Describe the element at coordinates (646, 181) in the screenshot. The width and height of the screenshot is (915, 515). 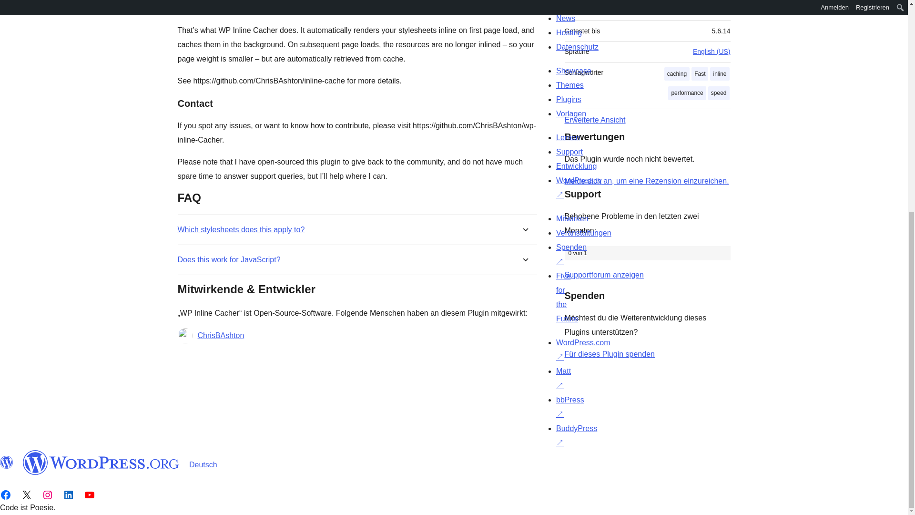
I see `Melde dich bei WordPress.org an` at that location.